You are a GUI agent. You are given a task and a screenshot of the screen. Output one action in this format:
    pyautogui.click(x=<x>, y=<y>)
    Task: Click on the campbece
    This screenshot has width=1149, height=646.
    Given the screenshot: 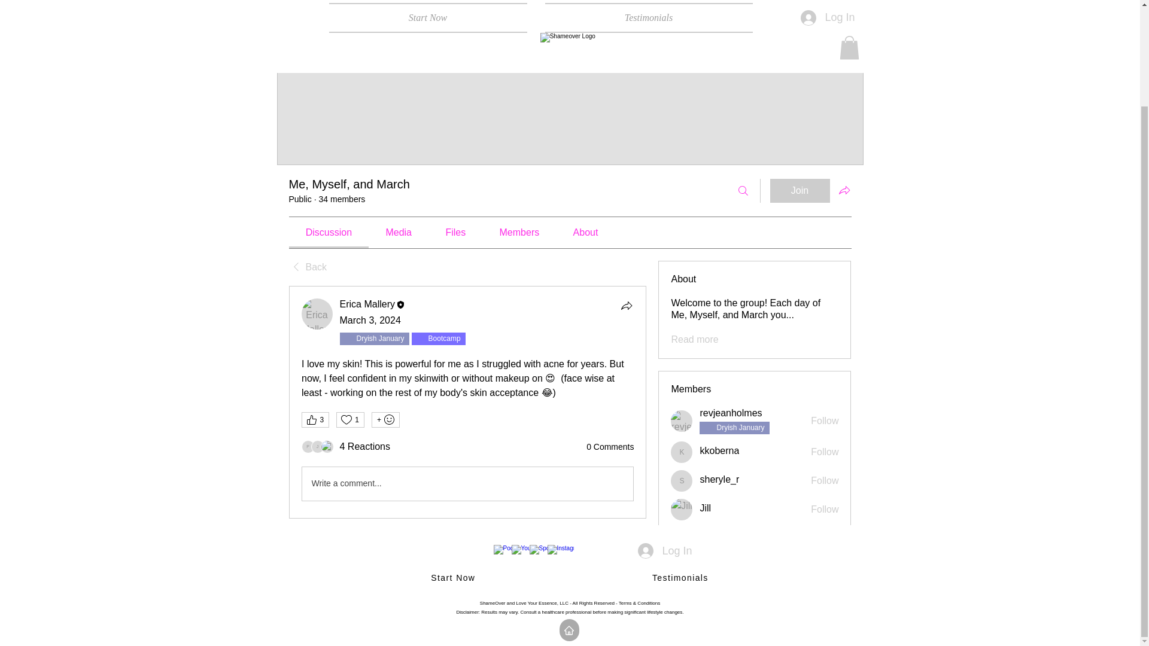 What is the action you would take?
    pyautogui.click(x=327, y=446)
    